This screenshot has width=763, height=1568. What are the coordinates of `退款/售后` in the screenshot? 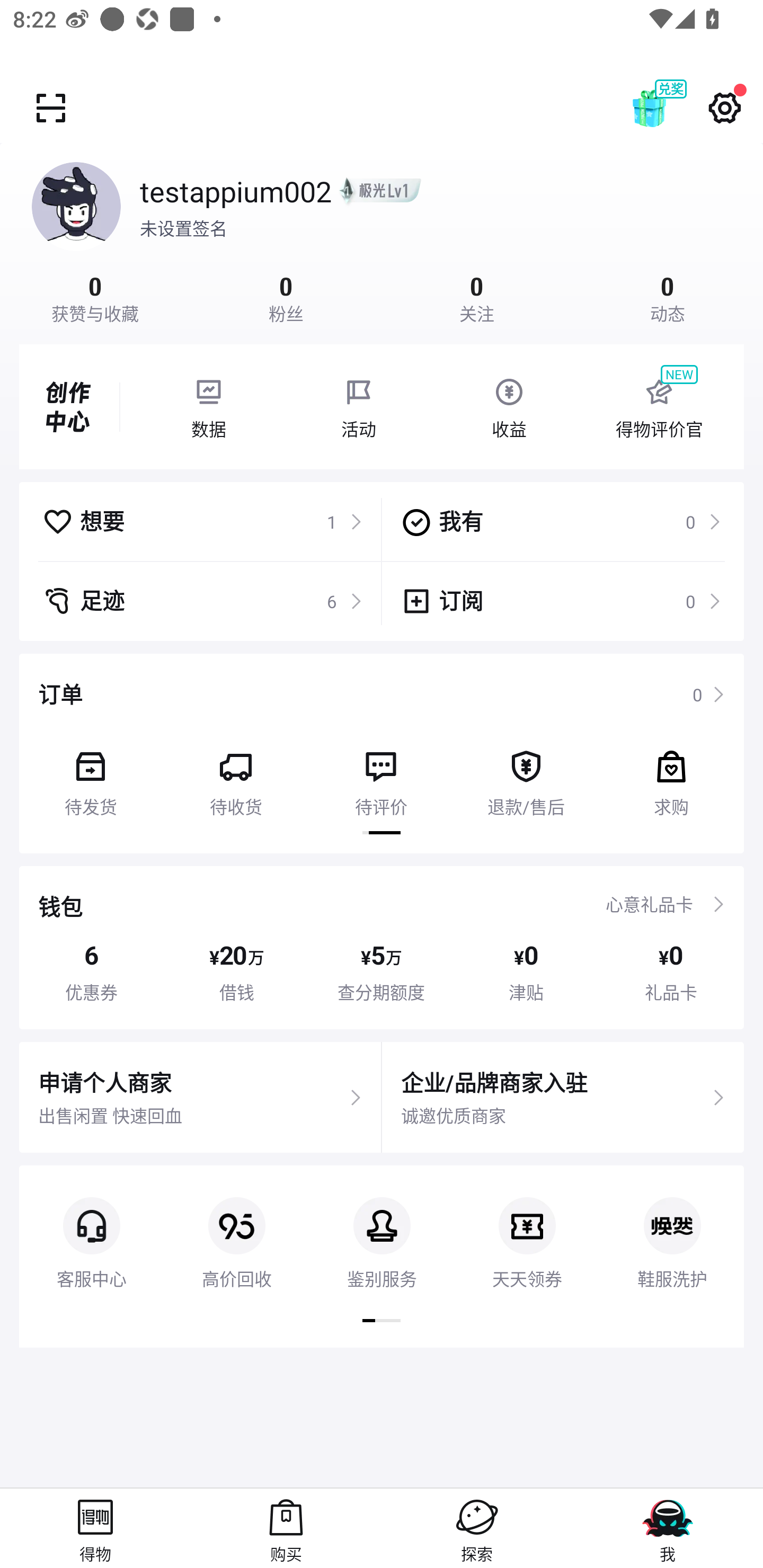 It's located at (526, 777).